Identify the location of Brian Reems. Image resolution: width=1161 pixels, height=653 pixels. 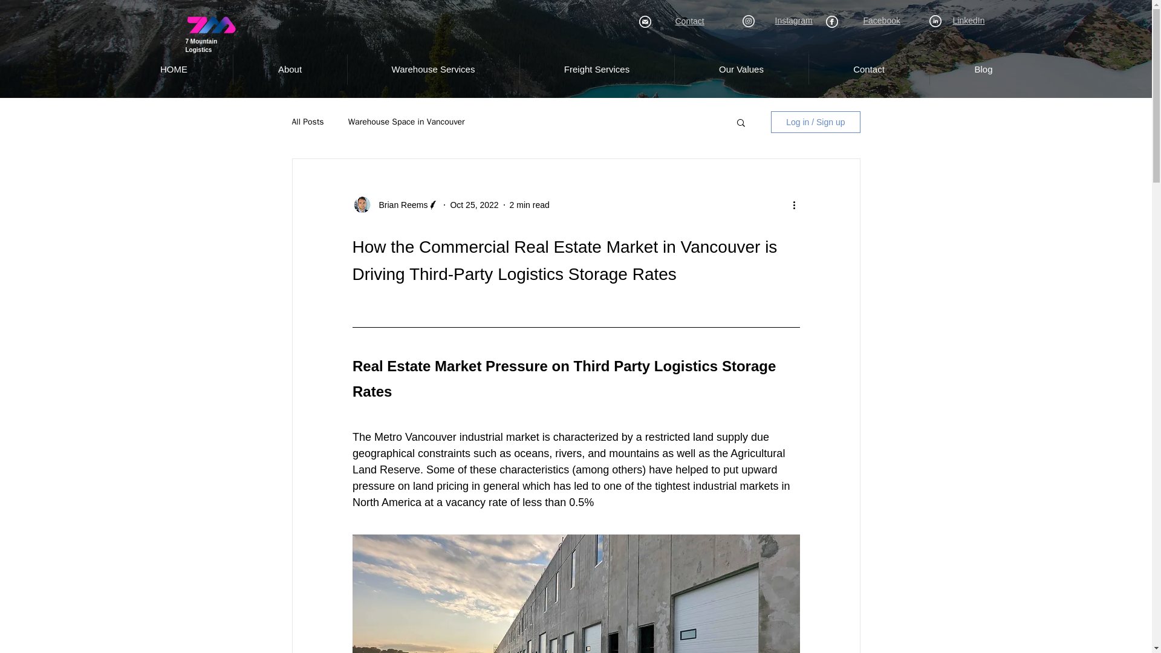
(399, 204).